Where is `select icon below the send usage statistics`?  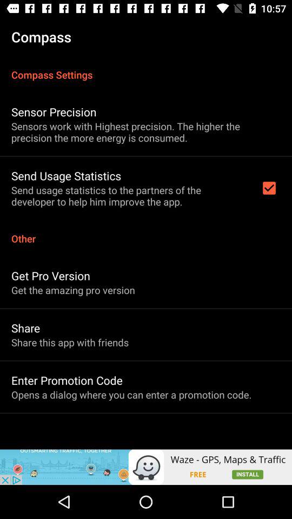
select icon below the send usage statistics is located at coordinates (146, 232).